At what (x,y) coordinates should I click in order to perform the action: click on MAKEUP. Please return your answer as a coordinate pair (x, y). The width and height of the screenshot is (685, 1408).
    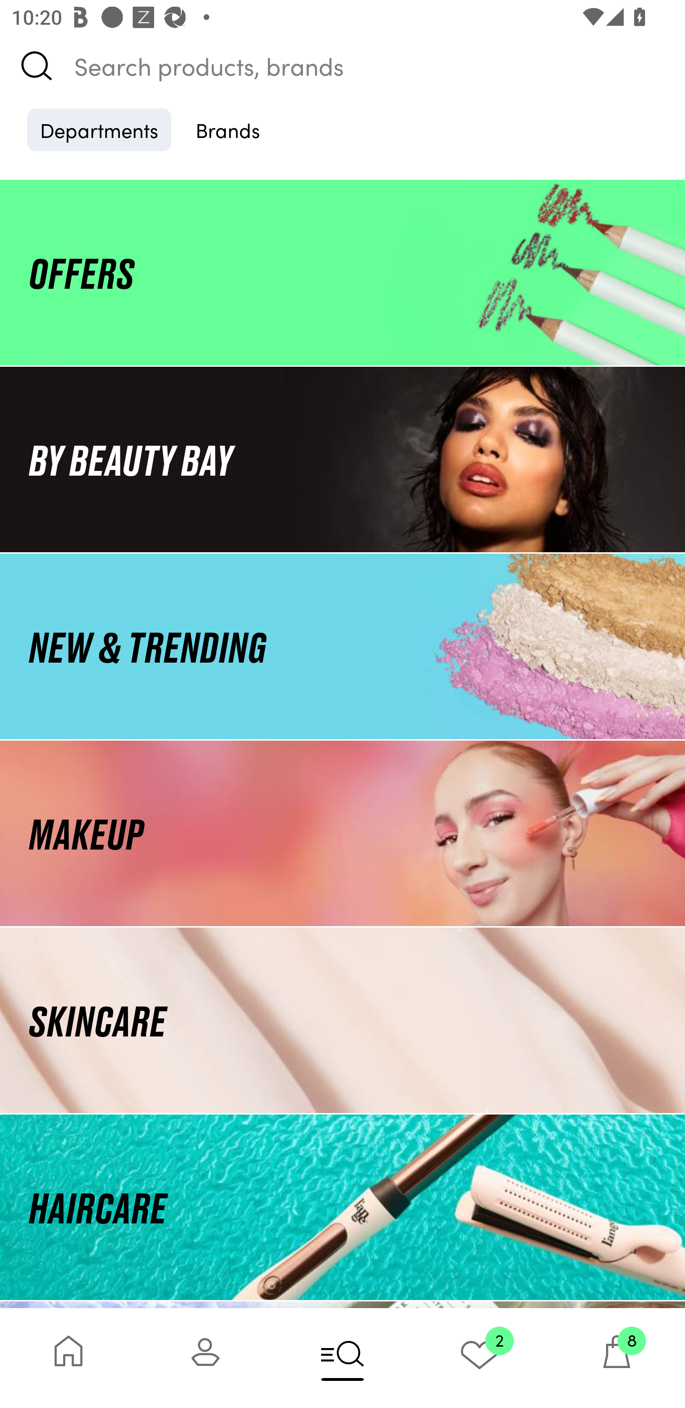
    Looking at the image, I should click on (342, 833).